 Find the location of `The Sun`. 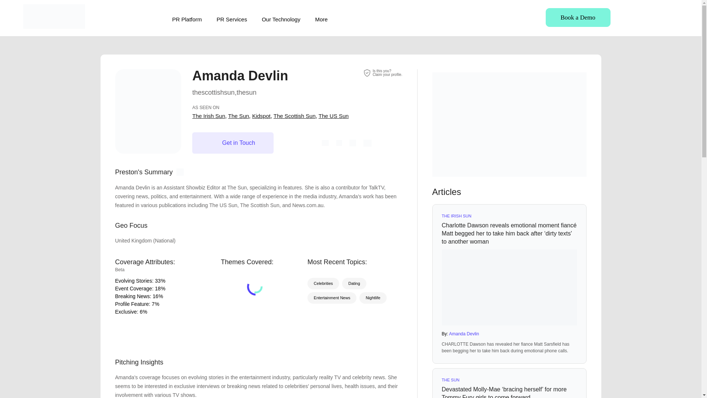

The Sun is located at coordinates (239, 116).